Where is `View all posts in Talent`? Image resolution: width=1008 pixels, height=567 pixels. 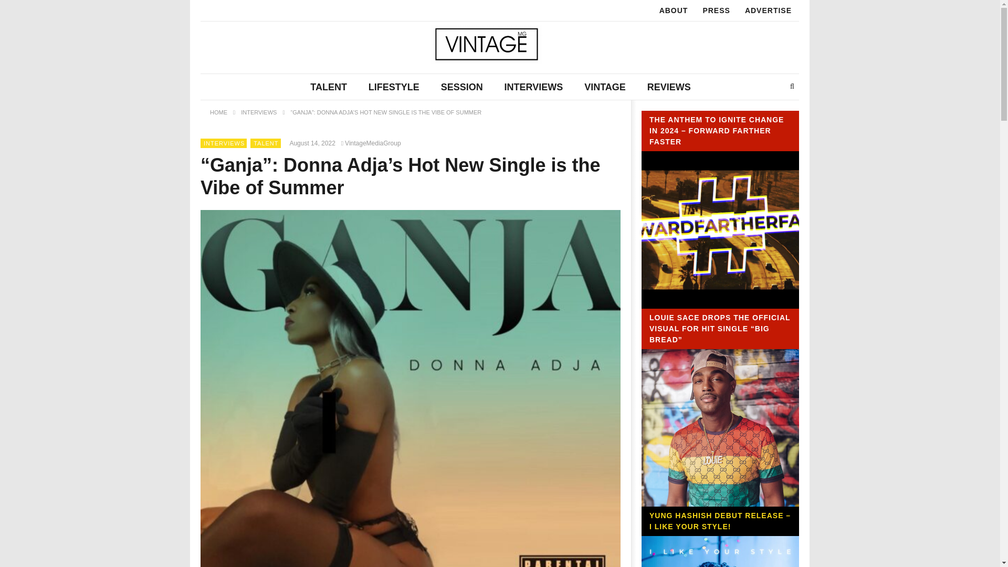
View all posts in Talent is located at coordinates (266, 142).